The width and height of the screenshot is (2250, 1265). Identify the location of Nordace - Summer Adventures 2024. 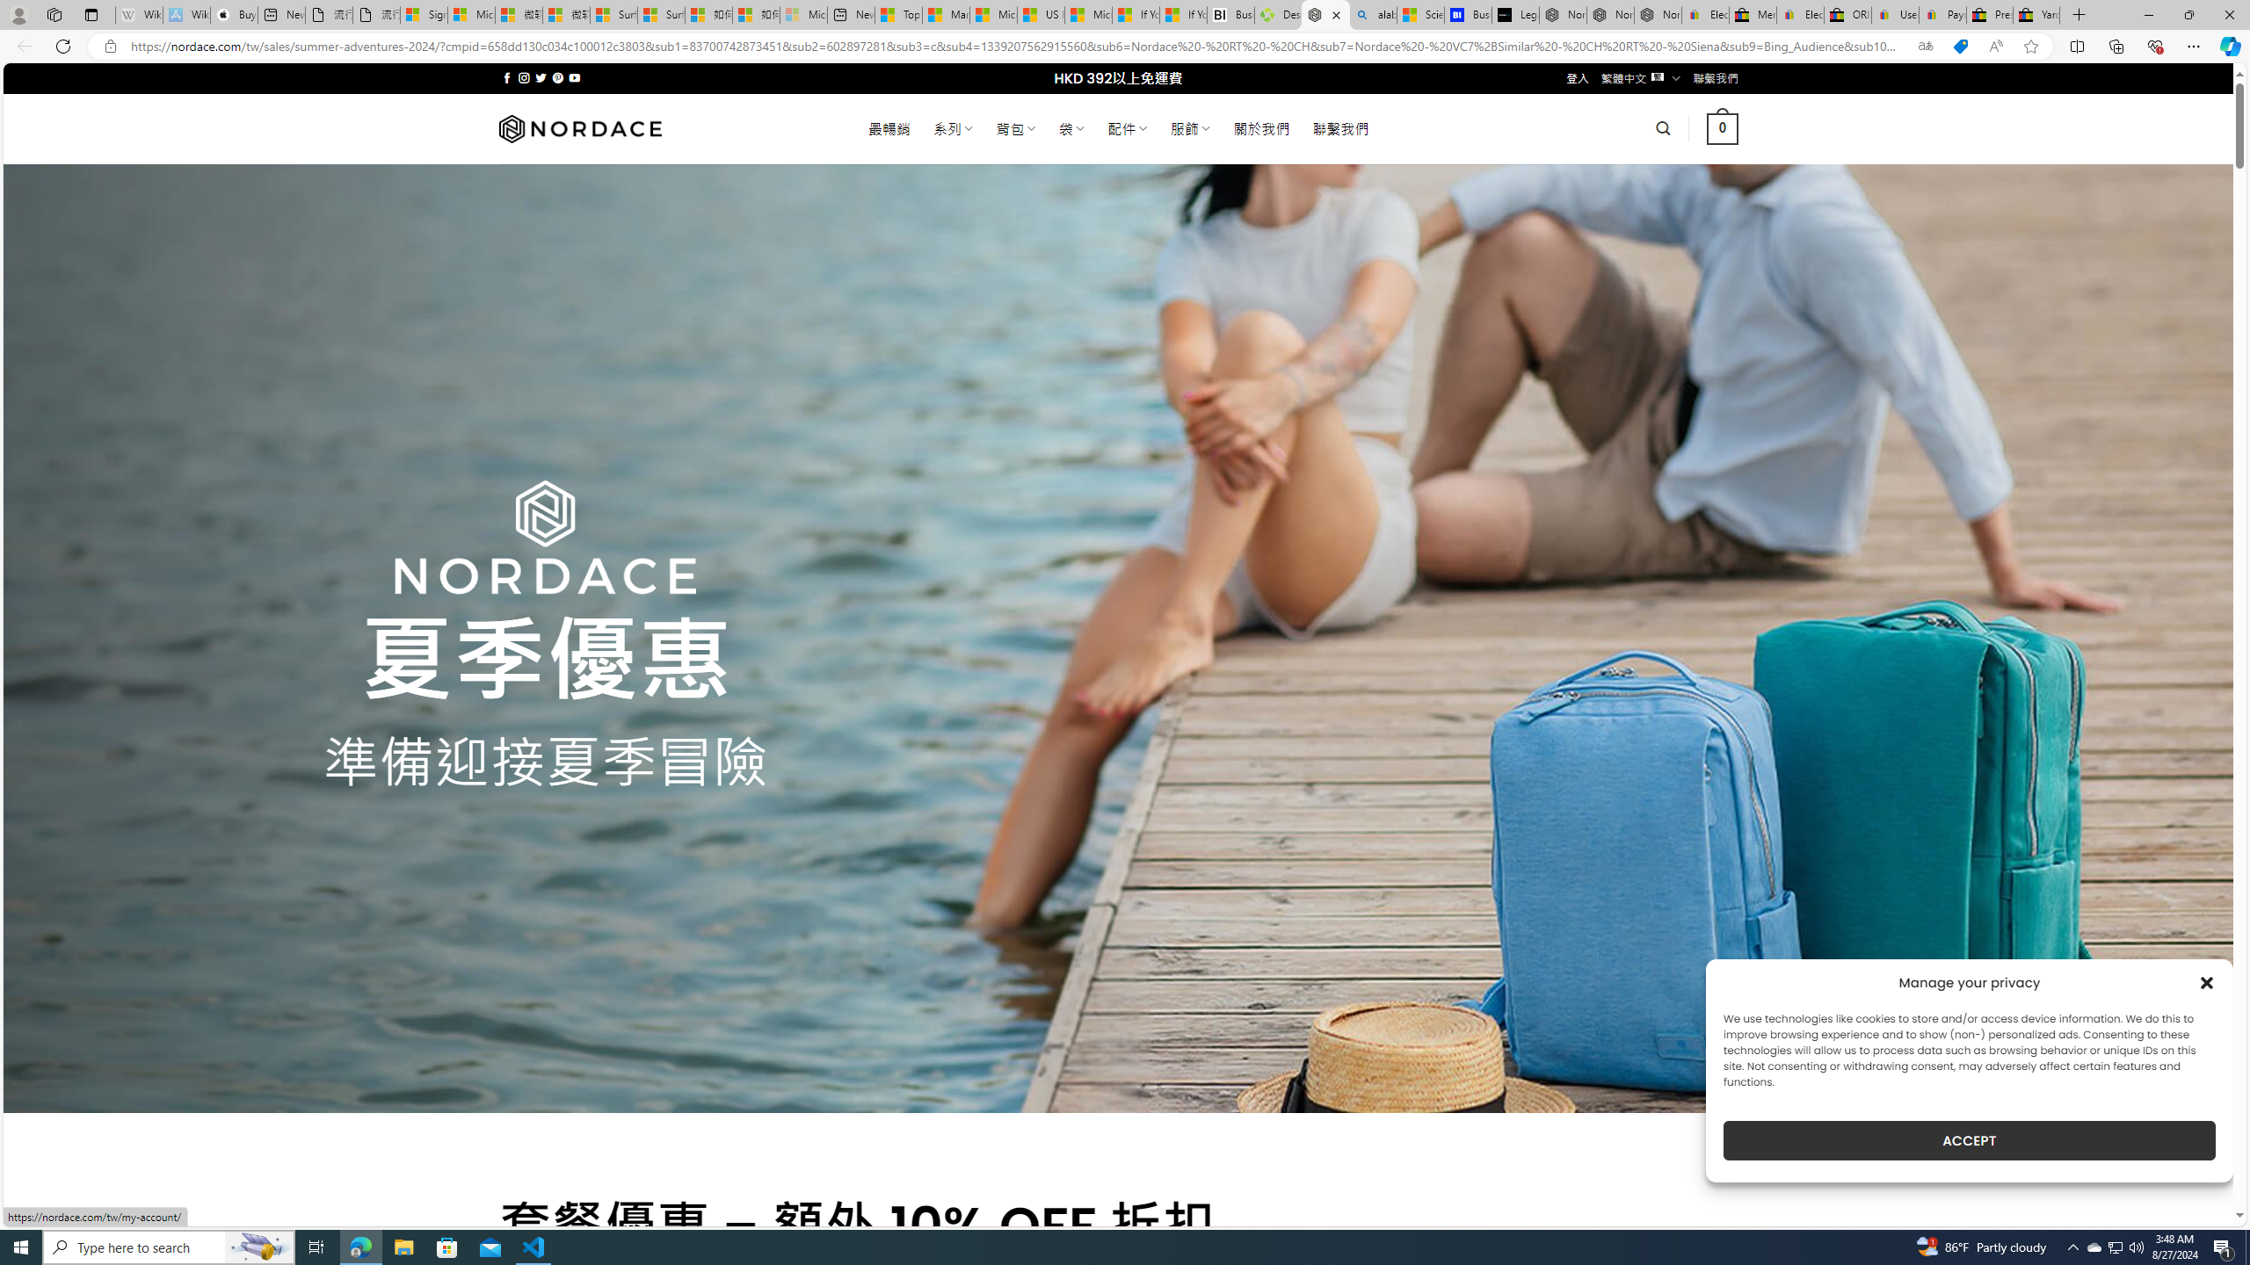
(1325, 15).